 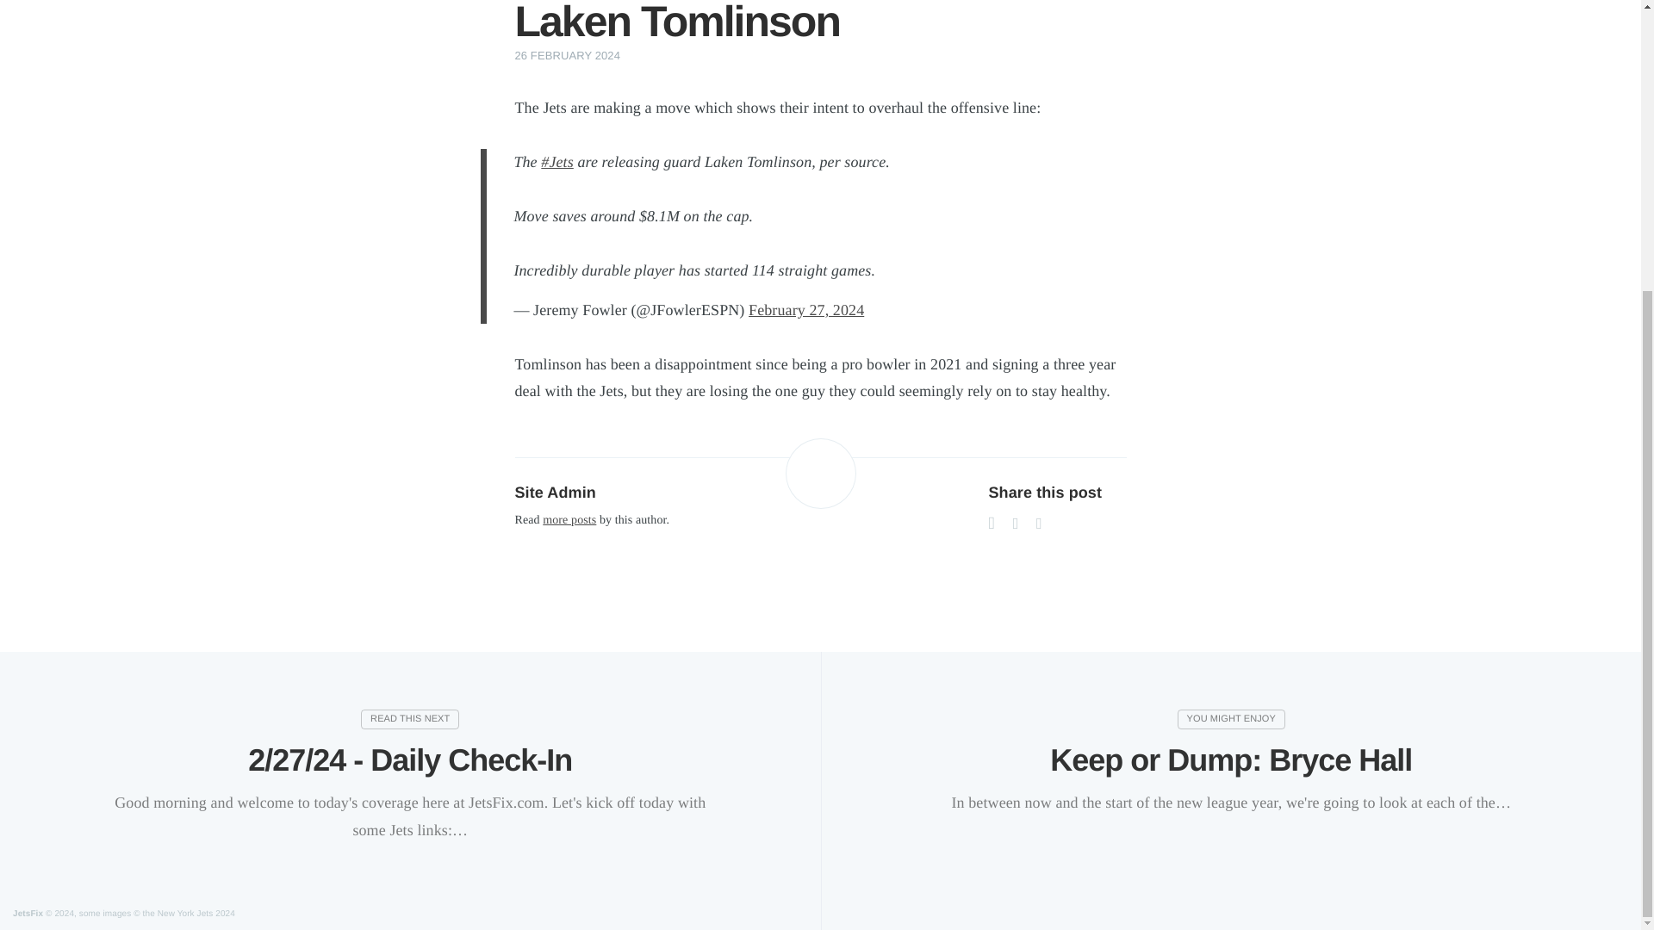 What do you see at coordinates (806, 310) in the screenshot?
I see `February 27, 2024` at bounding box center [806, 310].